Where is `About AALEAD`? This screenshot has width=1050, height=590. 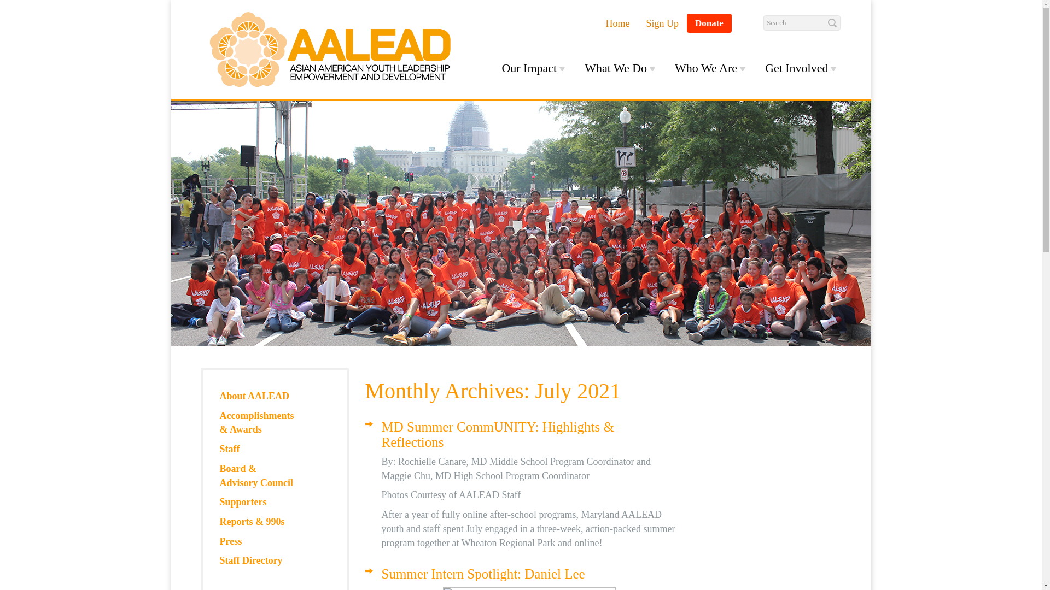 About AALEAD is located at coordinates (257, 397).